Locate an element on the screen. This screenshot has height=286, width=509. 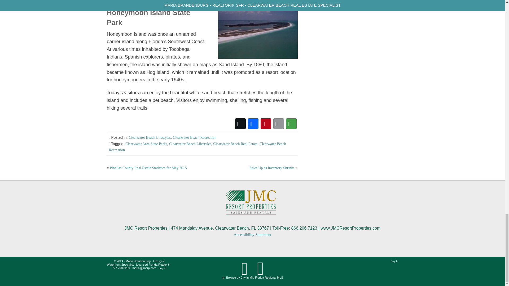
More Options is located at coordinates (291, 123).